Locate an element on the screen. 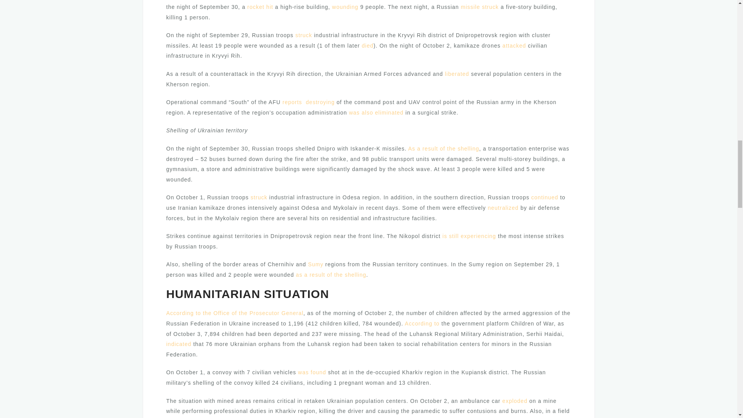 Image resolution: width=743 pixels, height=418 pixels. continued is located at coordinates (545, 197).